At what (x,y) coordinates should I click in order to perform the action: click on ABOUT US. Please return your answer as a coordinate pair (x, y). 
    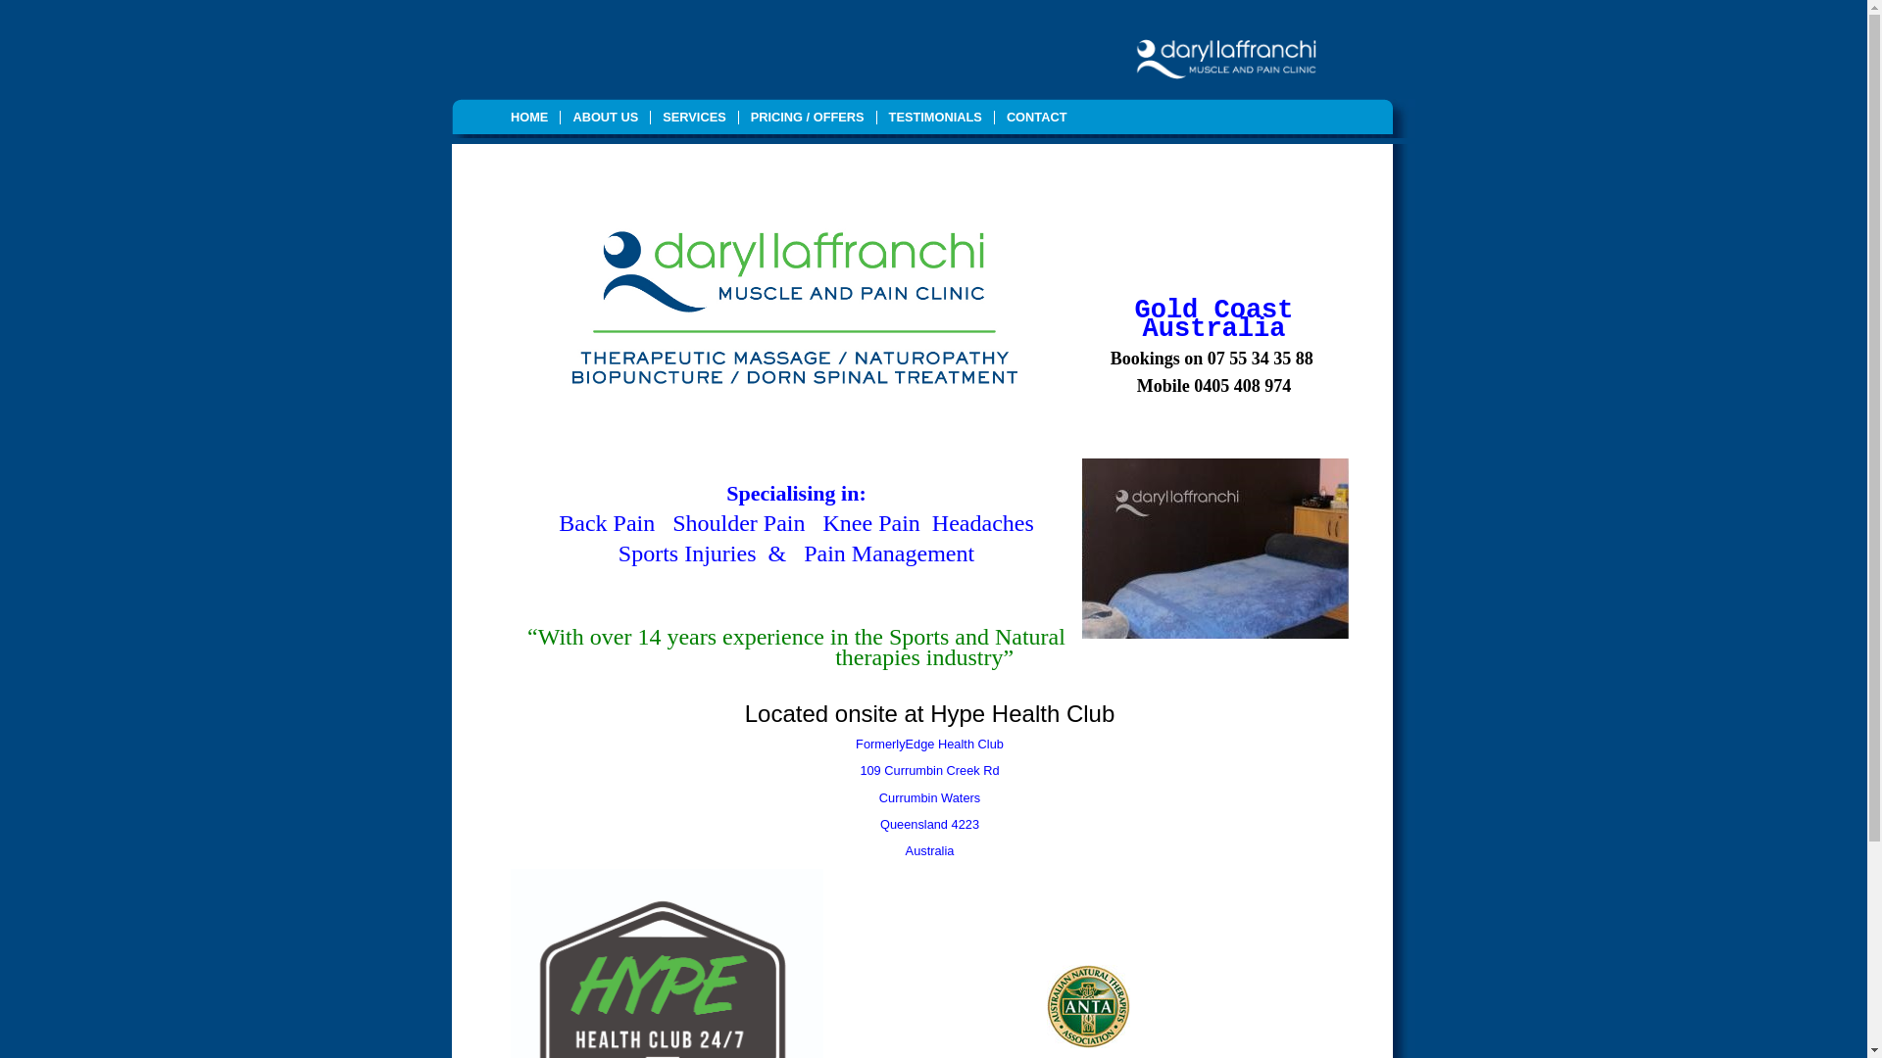
    Looking at the image, I should click on (606, 118).